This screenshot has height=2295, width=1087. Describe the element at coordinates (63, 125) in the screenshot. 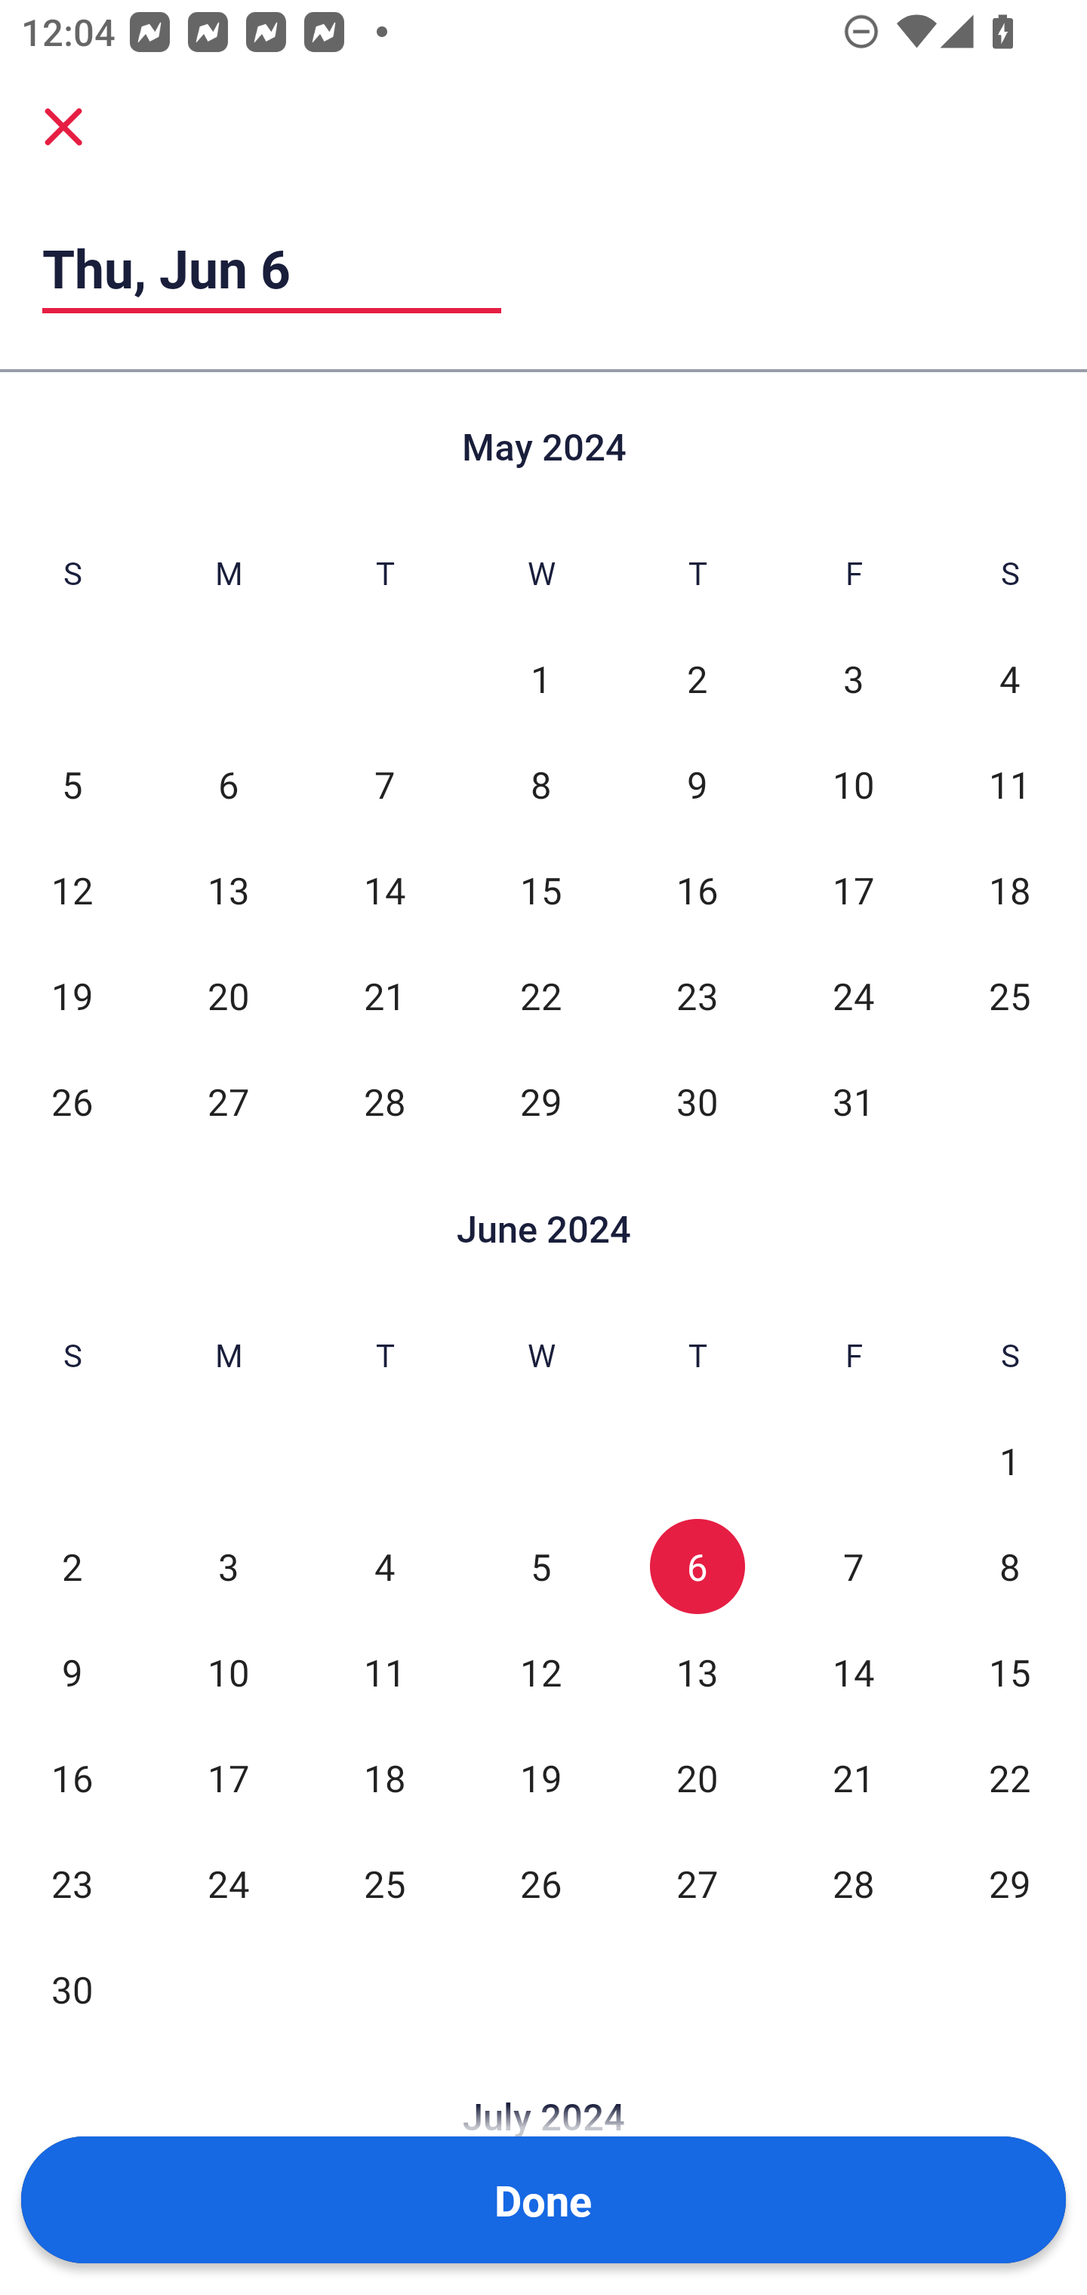

I see `Cancel` at that location.